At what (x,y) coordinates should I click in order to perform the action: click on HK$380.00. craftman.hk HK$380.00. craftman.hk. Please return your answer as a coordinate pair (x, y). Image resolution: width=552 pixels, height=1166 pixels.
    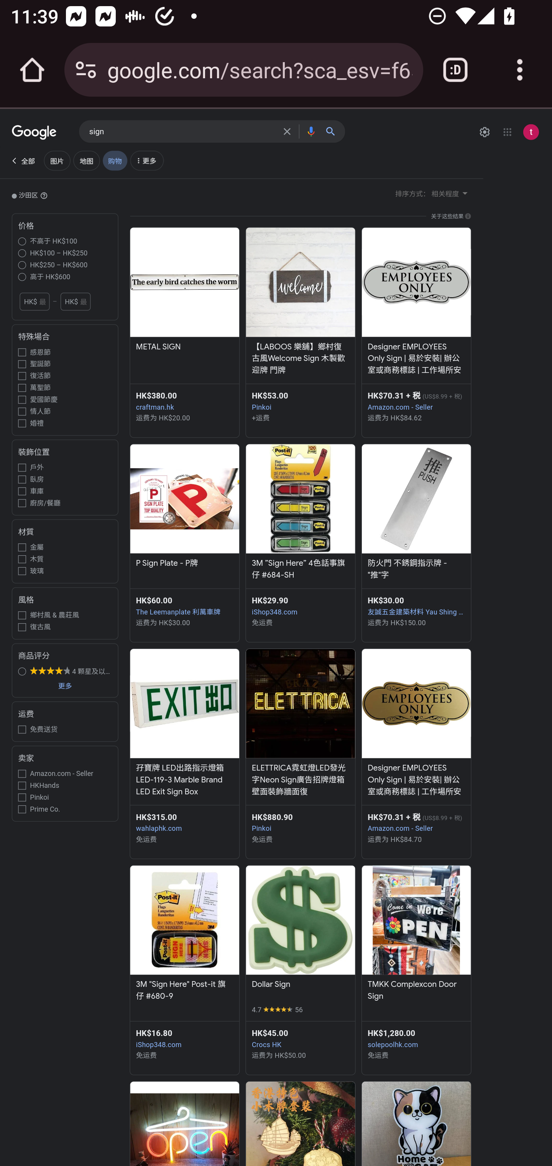
    Looking at the image, I should click on (184, 401).